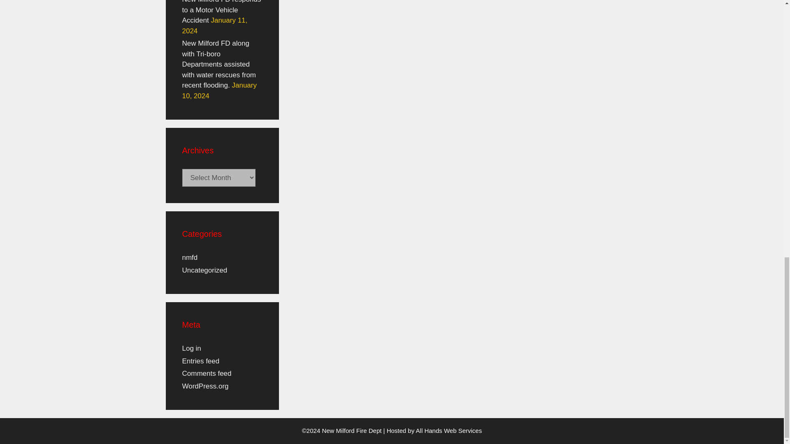 Image resolution: width=790 pixels, height=444 pixels. What do you see at coordinates (221, 12) in the screenshot?
I see `New Milford FD responds to a Motor Vehicle Accident` at bounding box center [221, 12].